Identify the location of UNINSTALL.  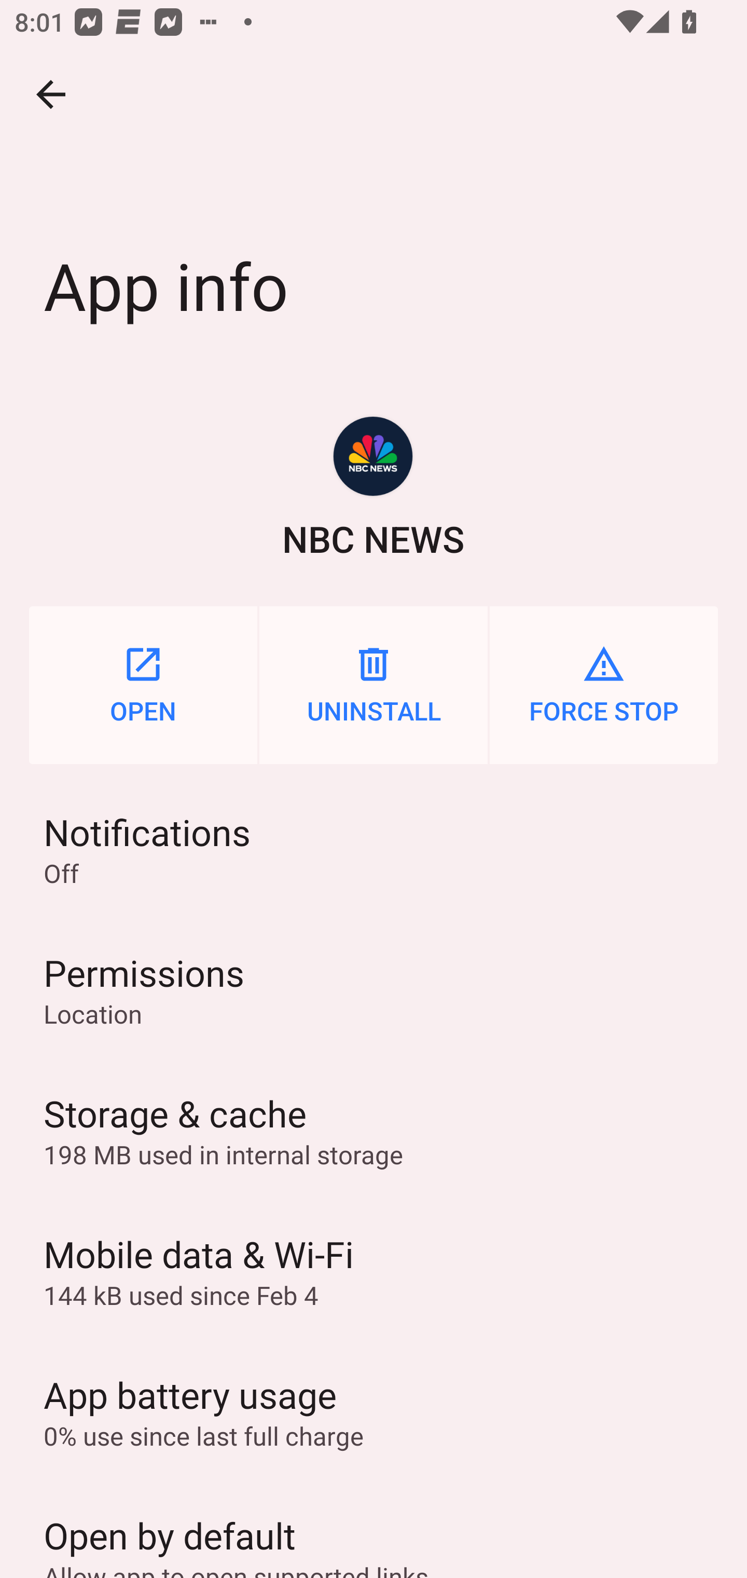
(374, 685).